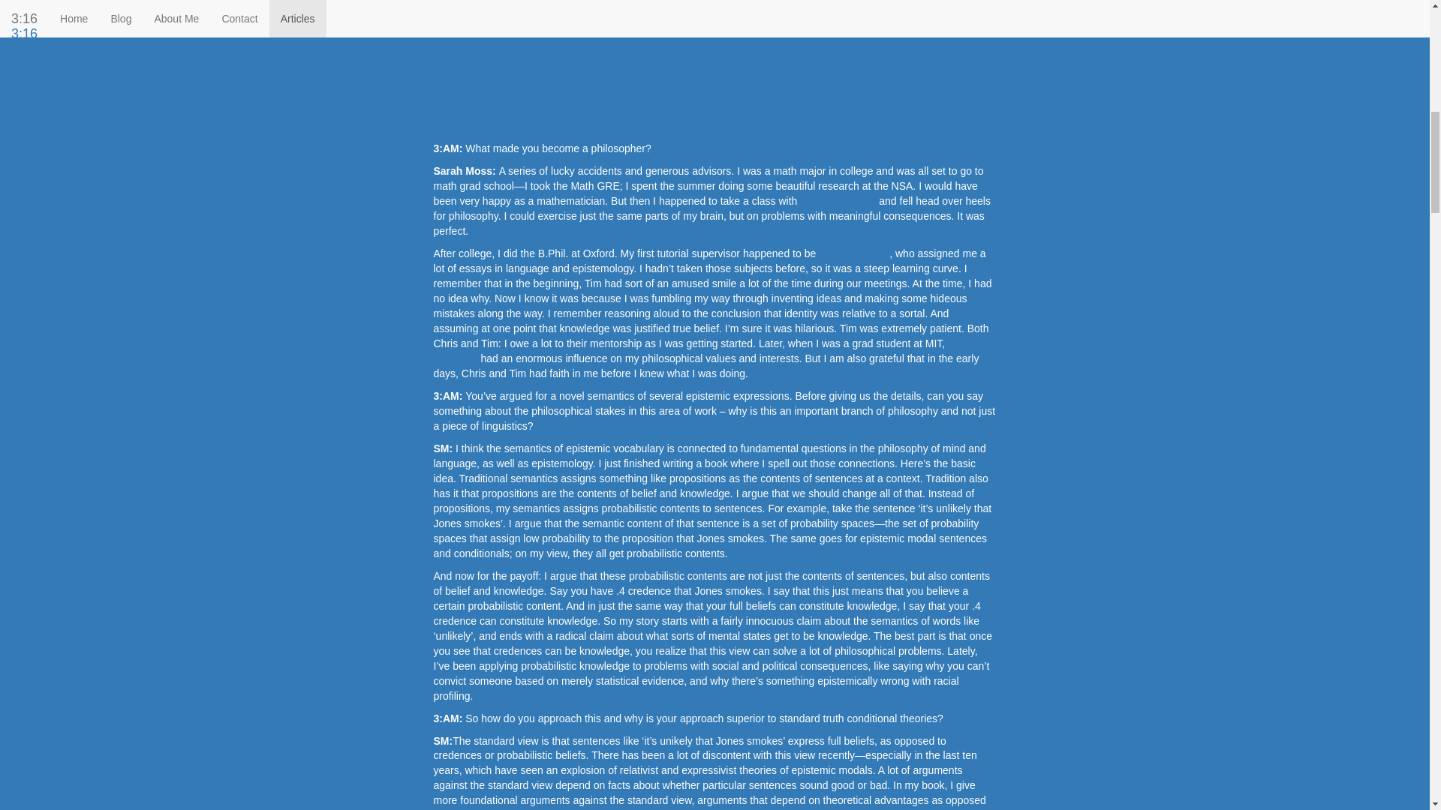 The height and width of the screenshot is (810, 1441). Describe the element at coordinates (853, 253) in the screenshot. I see `Tim Williamson` at that location.